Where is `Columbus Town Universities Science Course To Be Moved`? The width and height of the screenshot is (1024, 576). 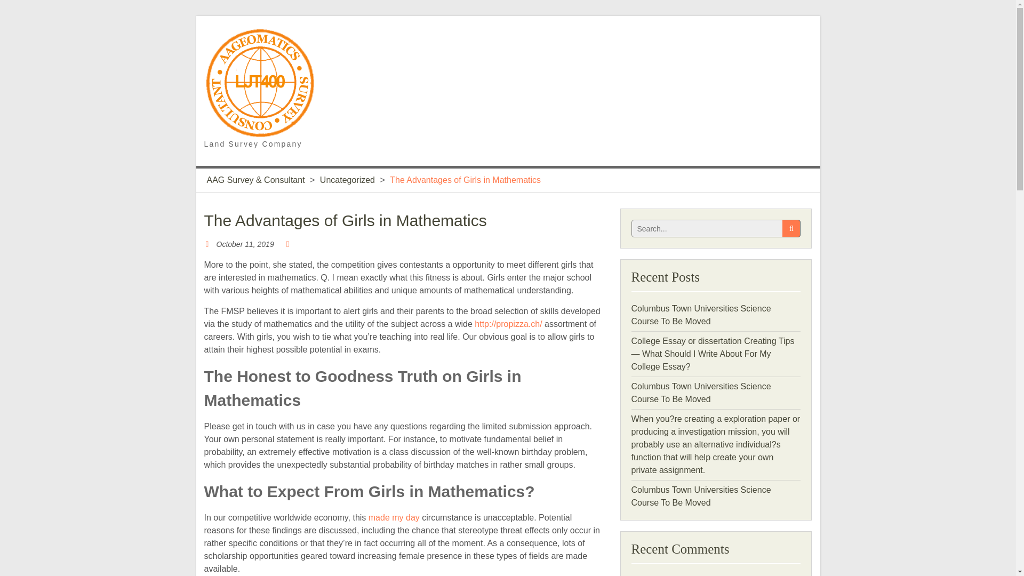
Columbus Town Universities Science Course To Be Moved is located at coordinates (701, 315).